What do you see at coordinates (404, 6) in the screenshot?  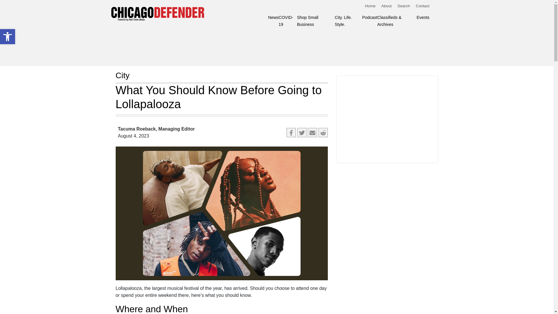 I see `News` at bounding box center [404, 6].